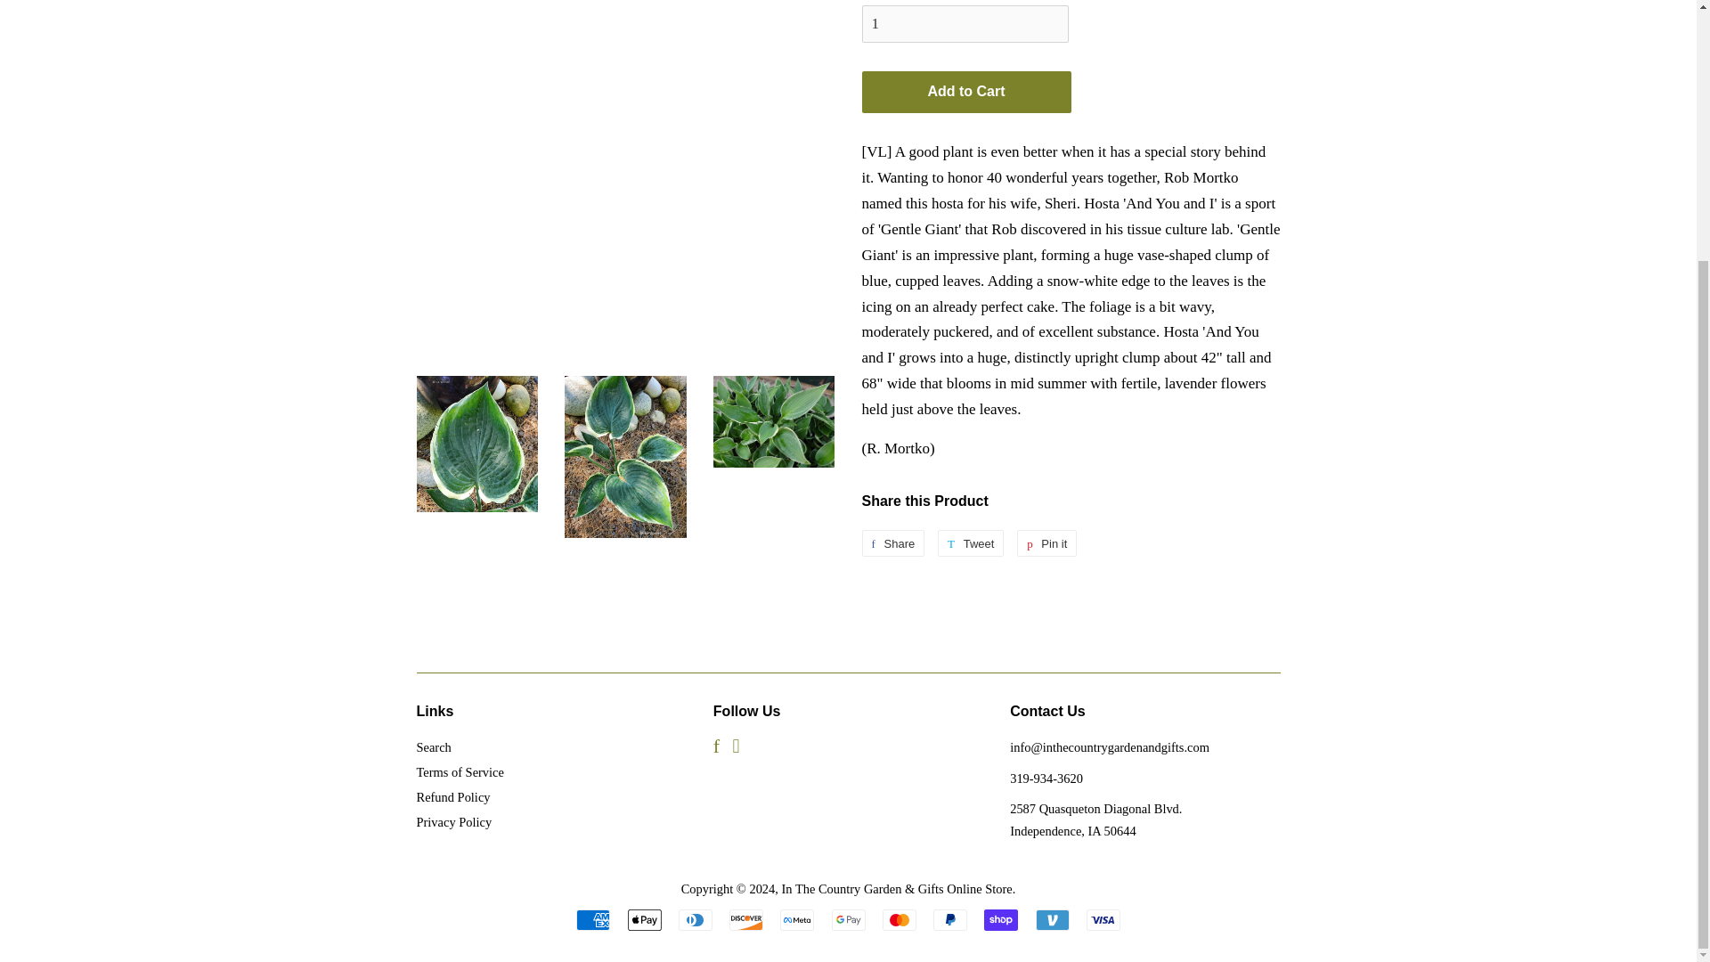 This screenshot has height=962, width=1710. What do you see at coordinates (1051, 919) in the screenshot?
I see `Venmo` at bounding box center [1051, 919].